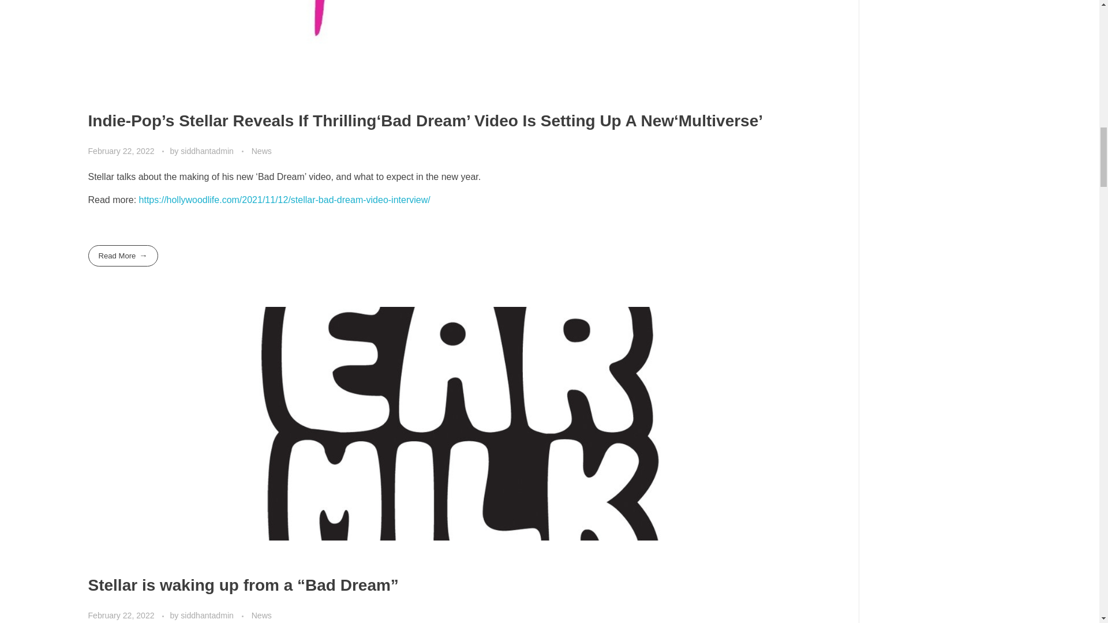 The height and width of the screenshot is (623, 1108). Describe the element at coordinates (208, 151) in the screenshot. I see `siddhantadmin` at that location.